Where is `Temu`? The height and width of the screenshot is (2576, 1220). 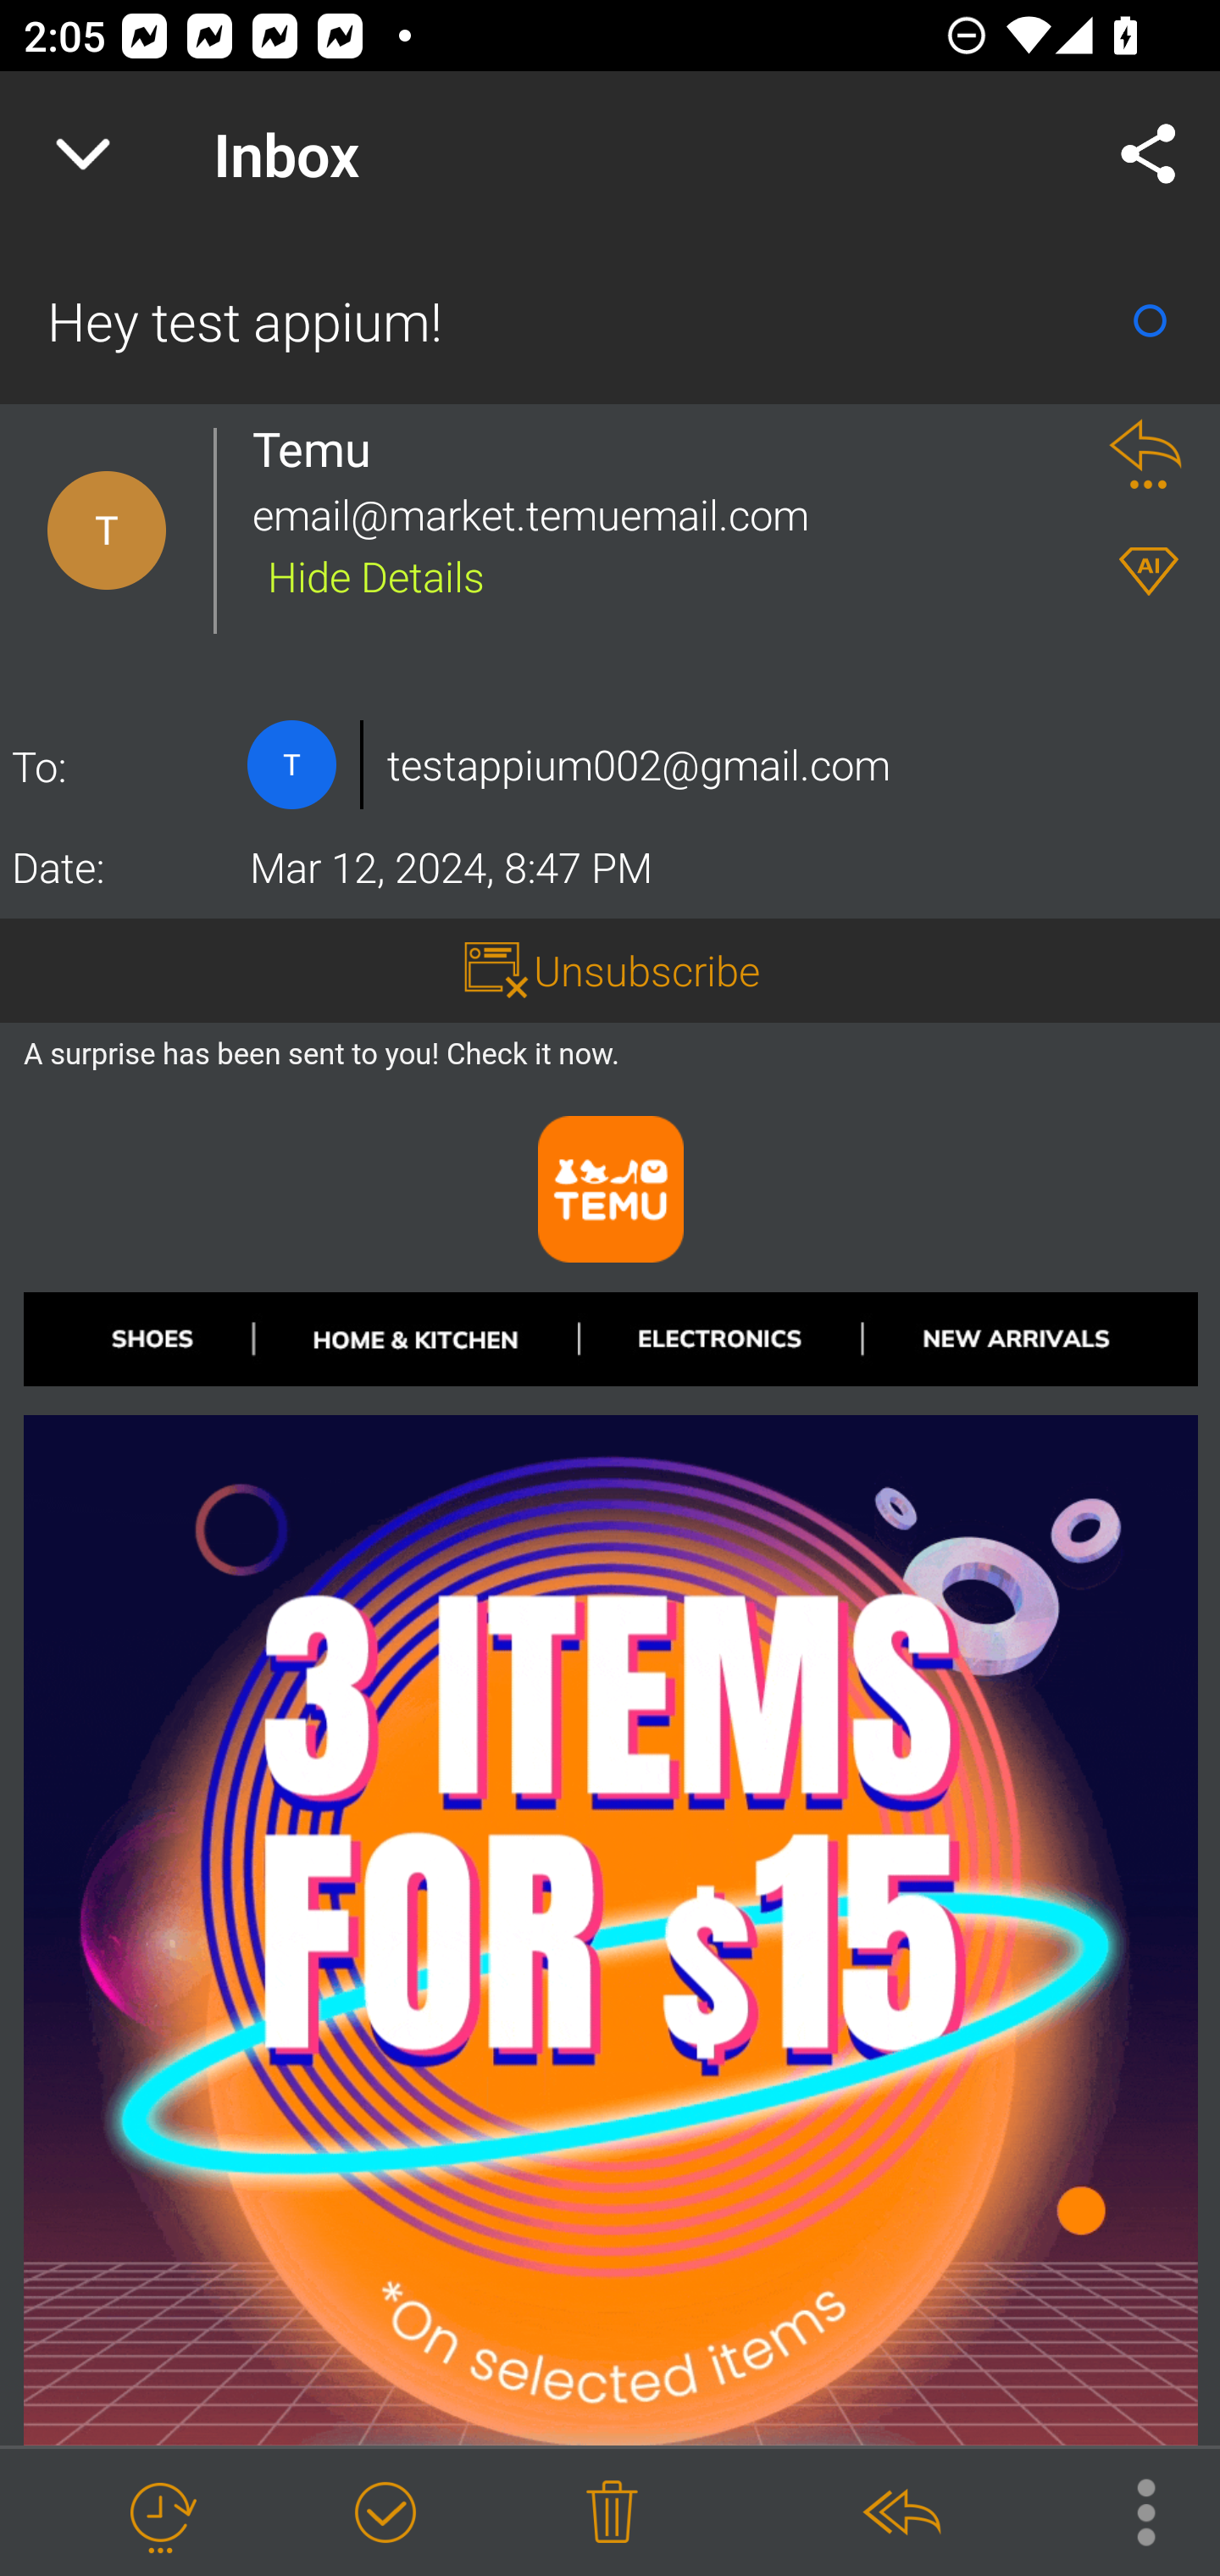 Temu is located at coordinates (320, 449).